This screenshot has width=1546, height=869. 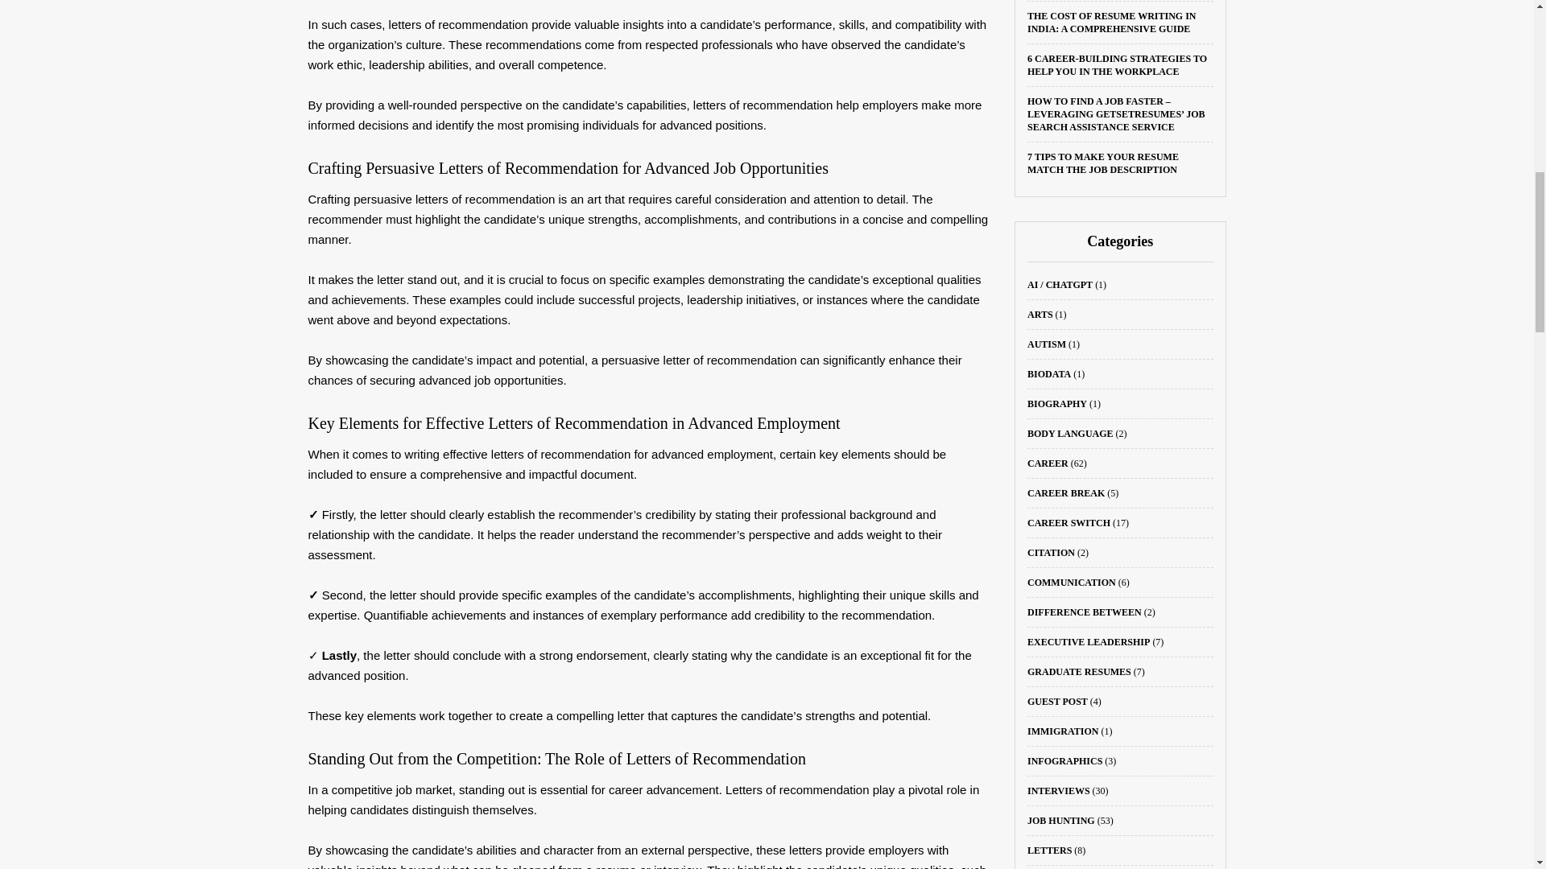 What do you see at coordinates (1047, 344) in the screenshot?
I see `AUTISM` at bounding box center [1047, 344].